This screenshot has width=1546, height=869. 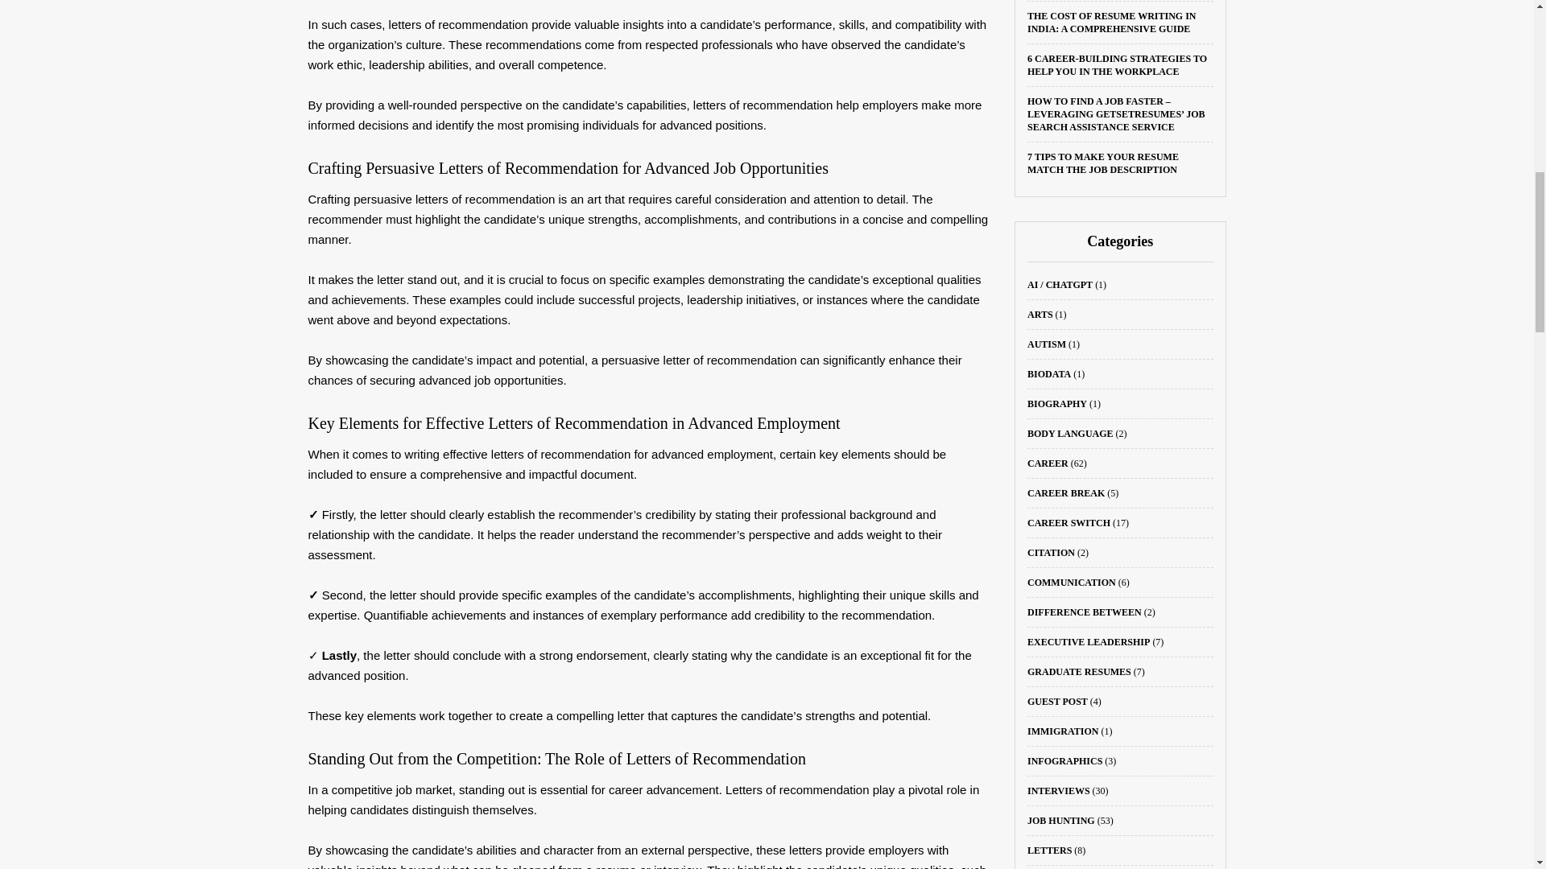 What do you see at coordinates (1047, 344) in the screenshot?
I see `AUTISM` at bounding box center [1047, 344].